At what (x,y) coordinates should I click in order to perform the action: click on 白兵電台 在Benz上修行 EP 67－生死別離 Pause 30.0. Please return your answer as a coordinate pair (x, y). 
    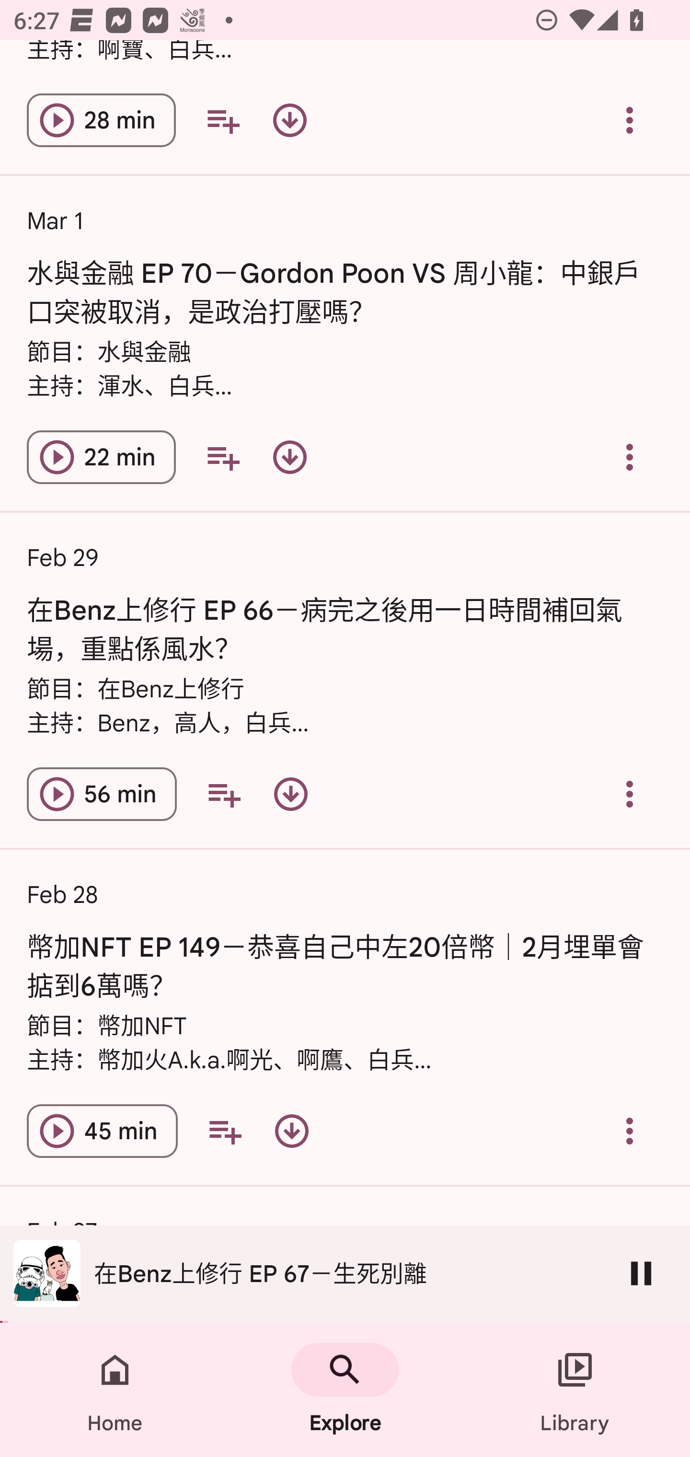
    Looking at the image, I should click on (345, 1274).